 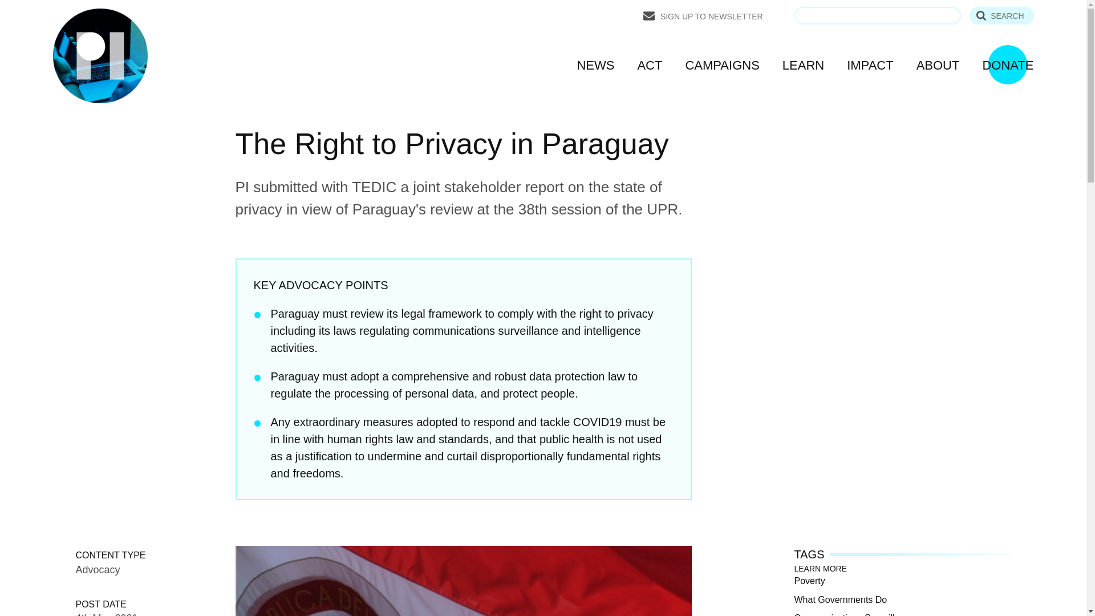 What do you see at coordinates (870, 65) in the screenshot?
I see `IMPACT` at bounding box center [870, 65].